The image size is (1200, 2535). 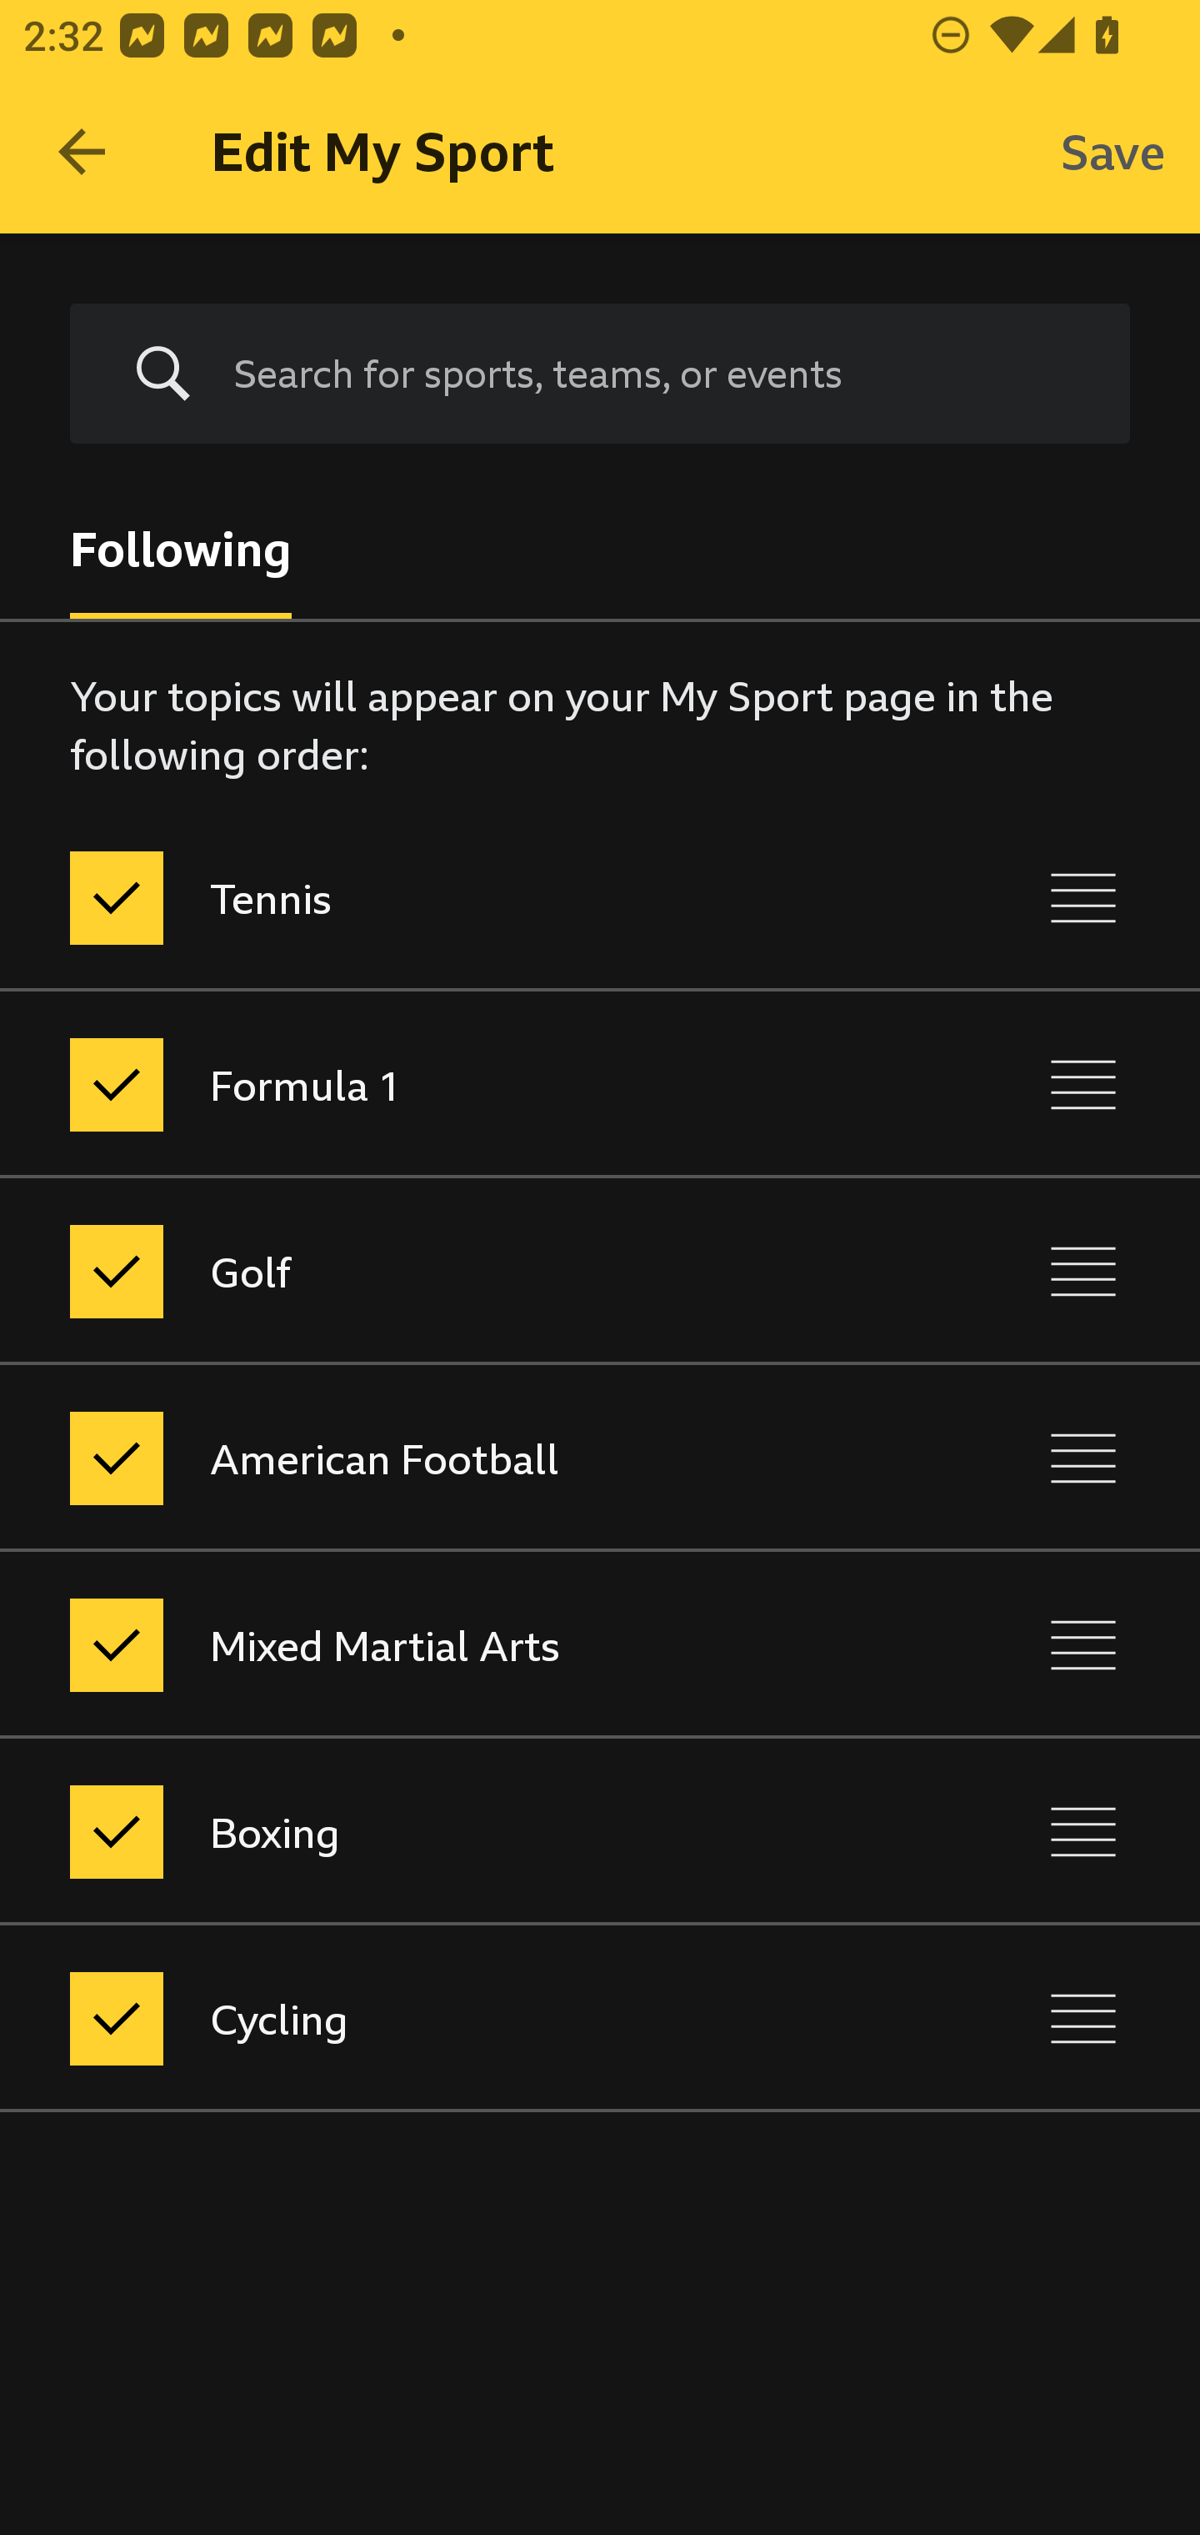 I want to click on Search for sports, teams, or events, so click(x=600, y=374).